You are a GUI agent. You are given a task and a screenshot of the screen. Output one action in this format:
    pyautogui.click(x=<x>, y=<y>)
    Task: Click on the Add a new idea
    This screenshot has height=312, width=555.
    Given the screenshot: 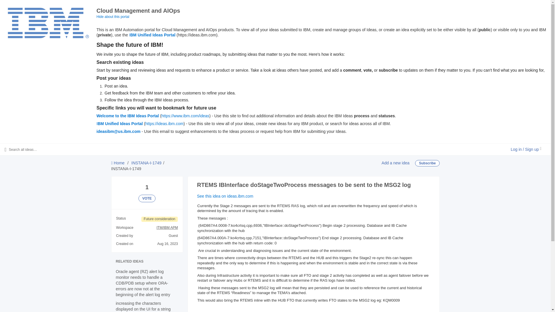 What is the action you would take?
    pyautogui.click(x=395, y=163)
    